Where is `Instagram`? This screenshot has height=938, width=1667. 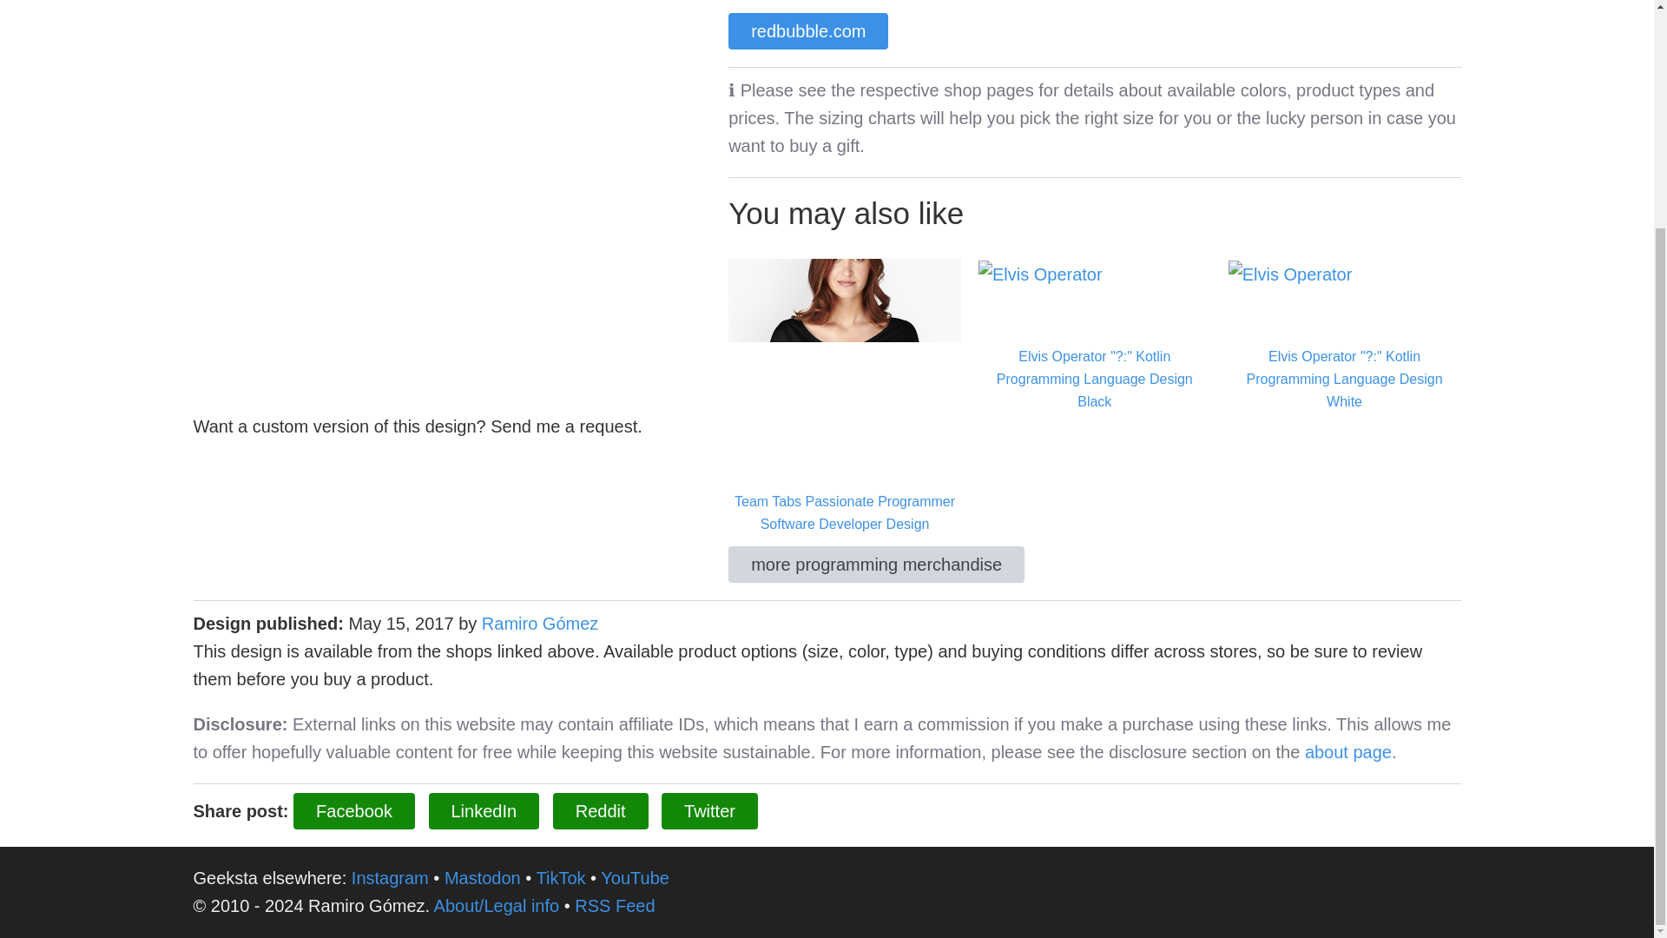
Instagram is located at coordinates (390, 877).